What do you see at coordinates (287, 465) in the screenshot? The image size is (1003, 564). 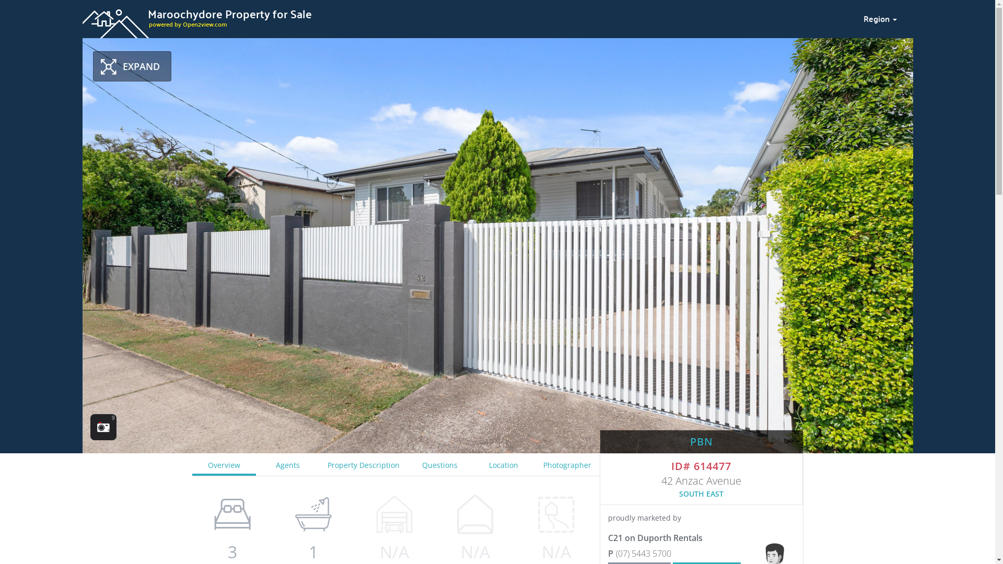 I see `Agents` at bounding box center [287, 465].